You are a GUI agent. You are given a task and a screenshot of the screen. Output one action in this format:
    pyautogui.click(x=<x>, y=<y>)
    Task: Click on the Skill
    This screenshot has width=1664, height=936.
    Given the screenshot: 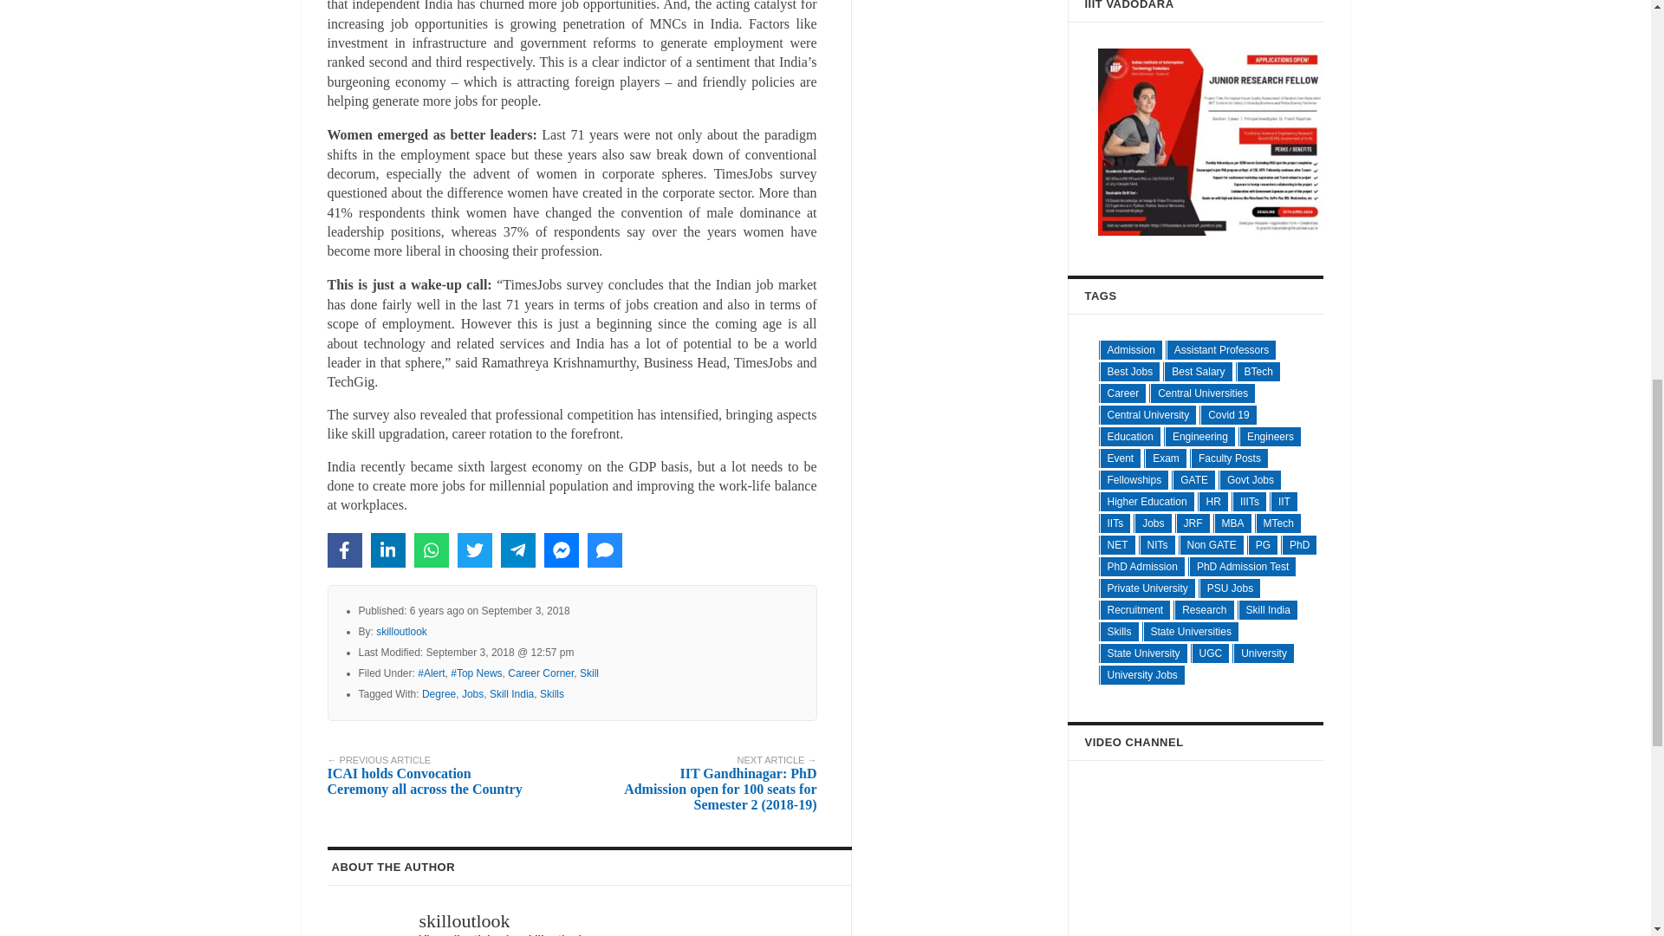 What is the action you would take?
    pyautogui.click(x=589, y=673)
    